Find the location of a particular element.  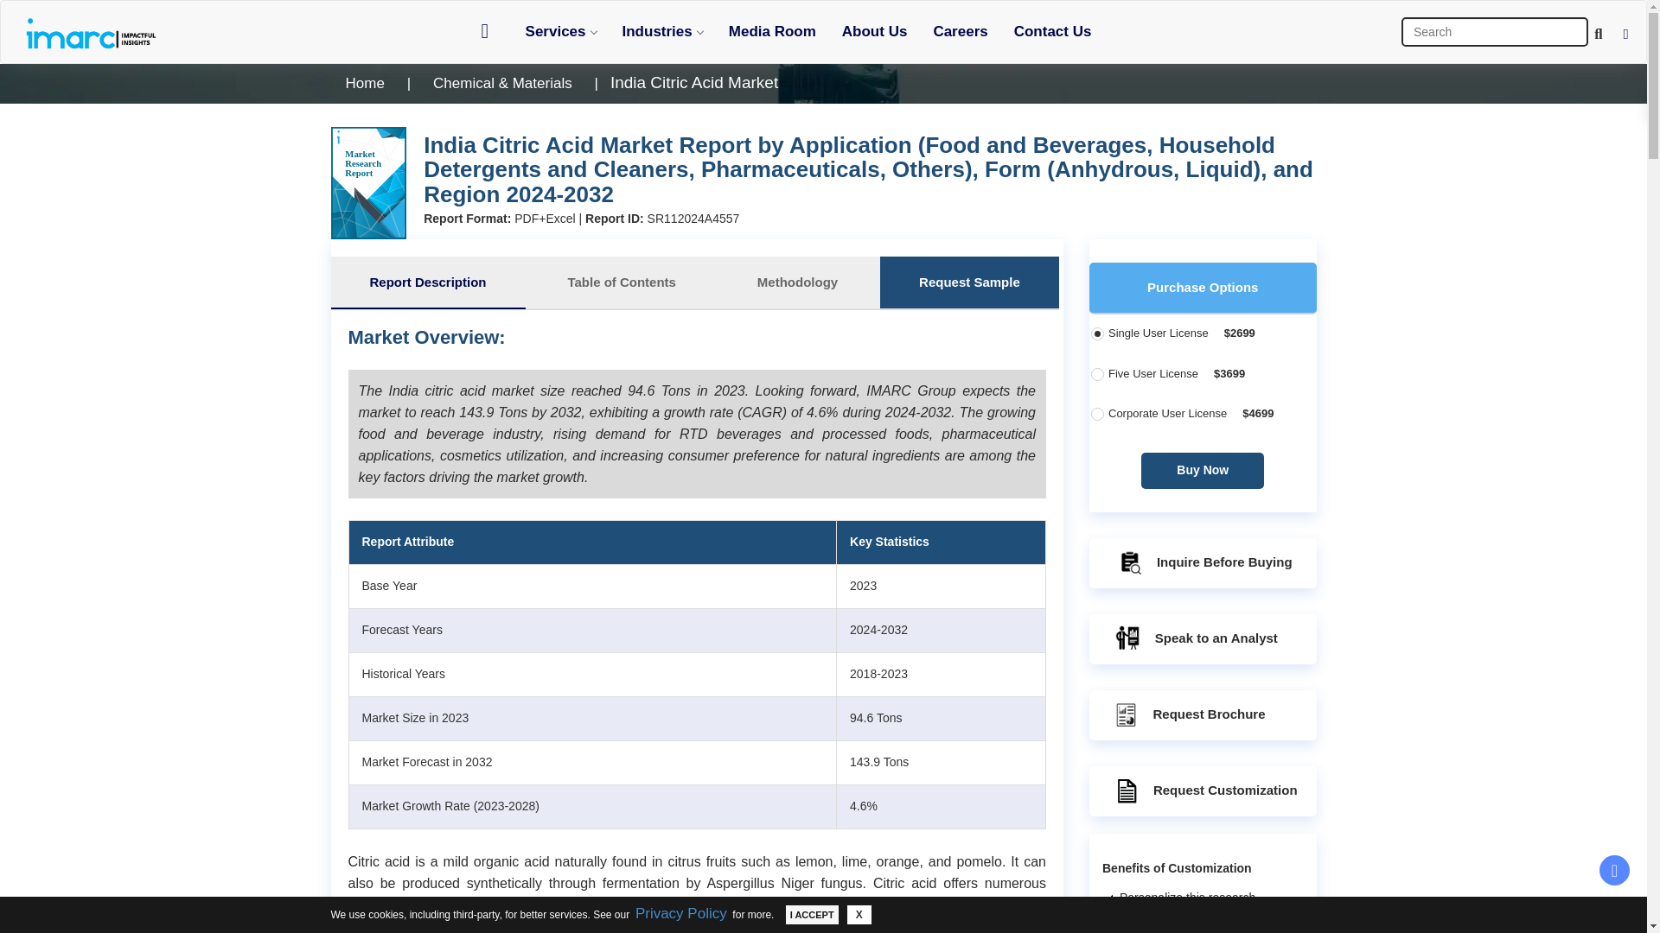

Contact Us is located at coordinates (1053, 31).